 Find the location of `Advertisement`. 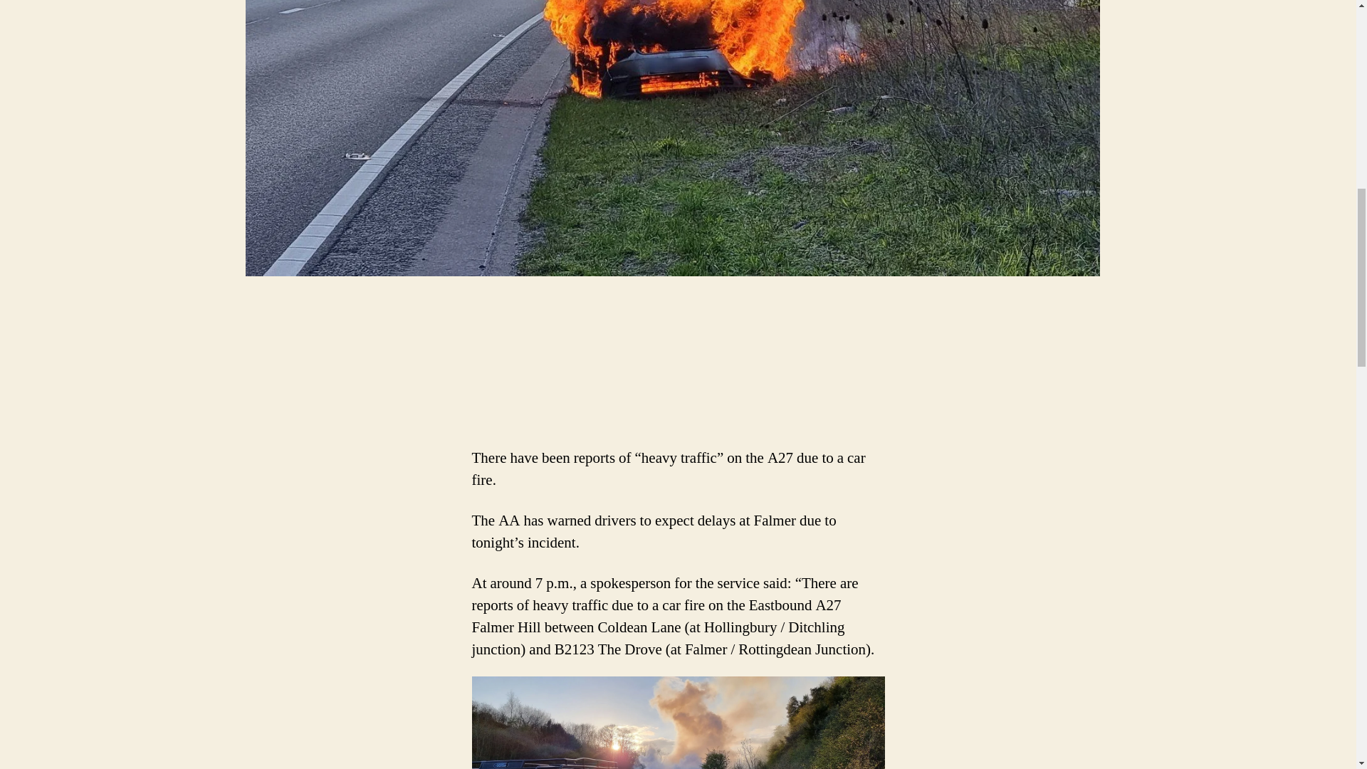

Advertisement is located at coordinates (206, 390).